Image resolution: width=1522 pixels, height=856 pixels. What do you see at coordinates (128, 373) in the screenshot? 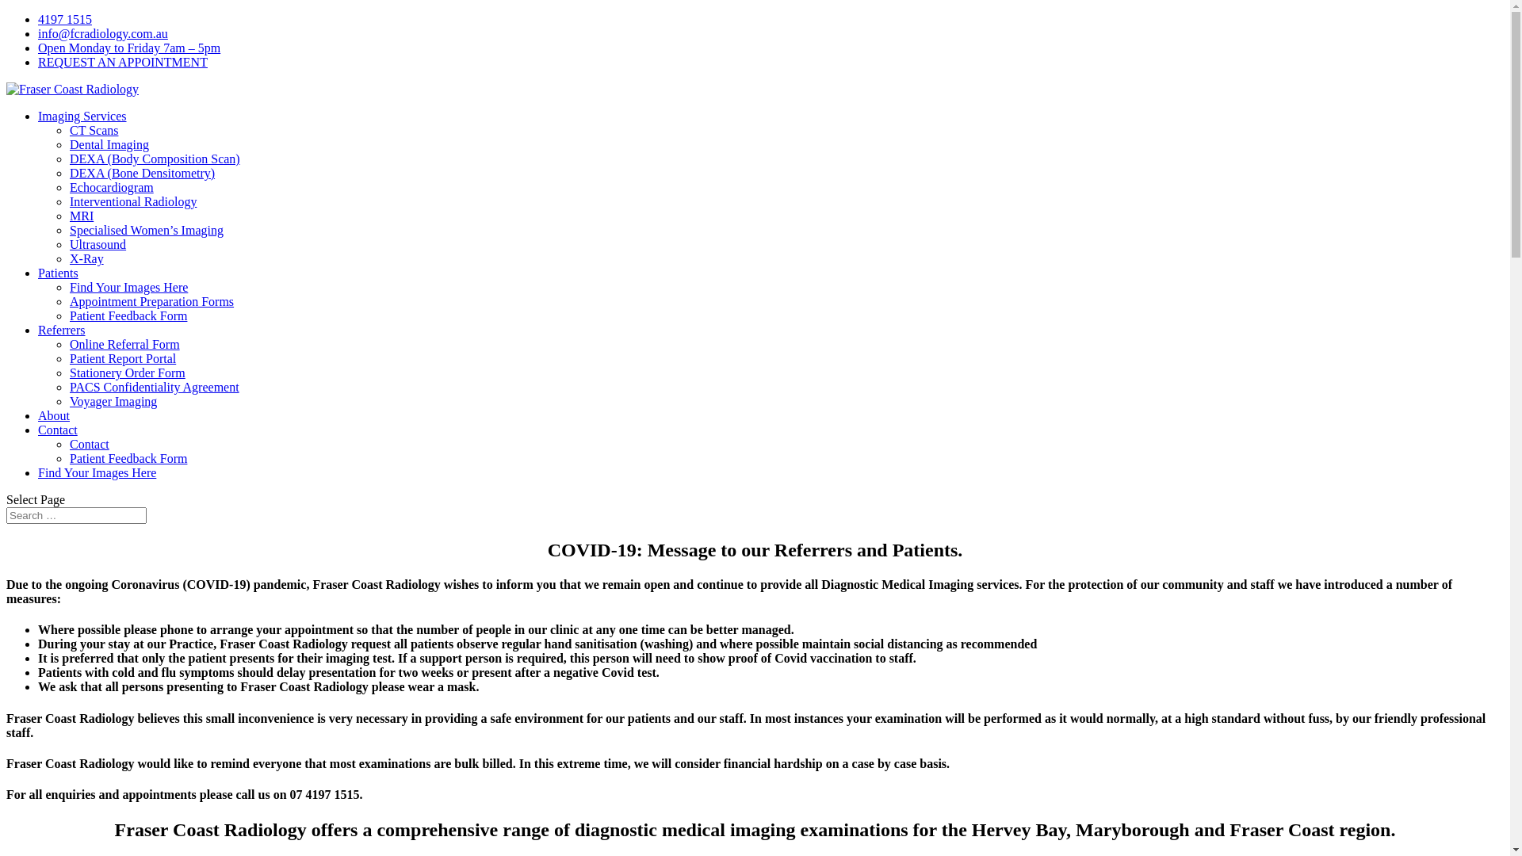
I see `Stationery Order Form` at bounding box center [128, 373].